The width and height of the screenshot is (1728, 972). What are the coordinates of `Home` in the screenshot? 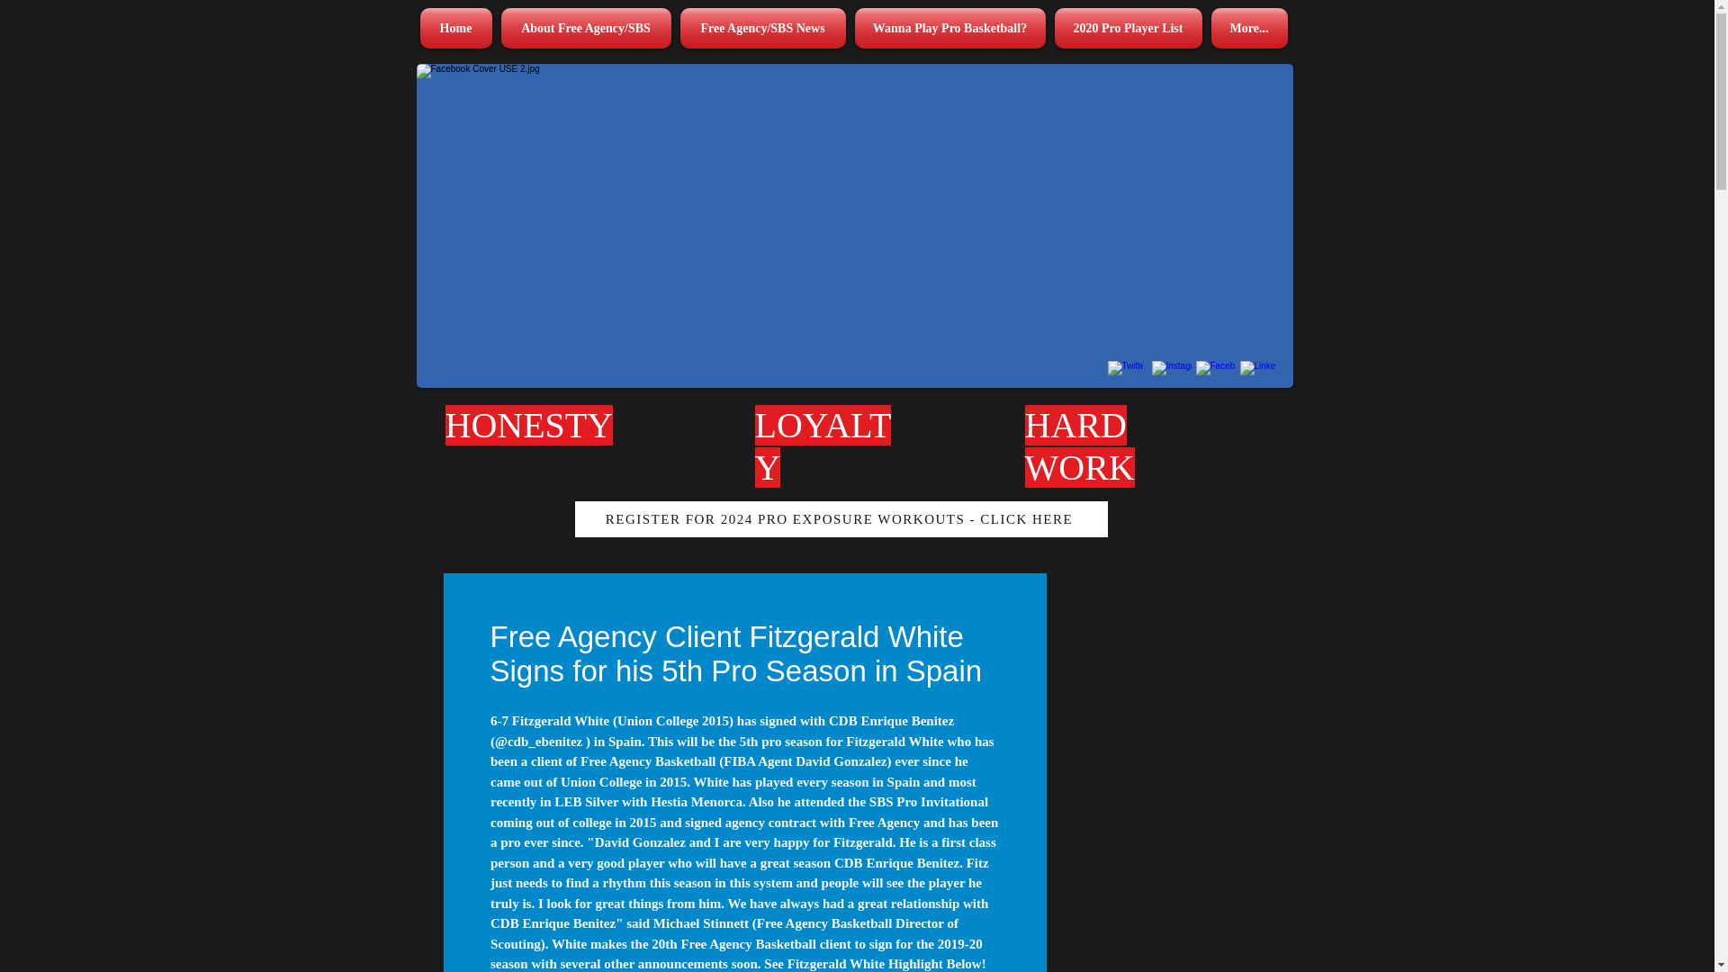 It's located at (457, 28).